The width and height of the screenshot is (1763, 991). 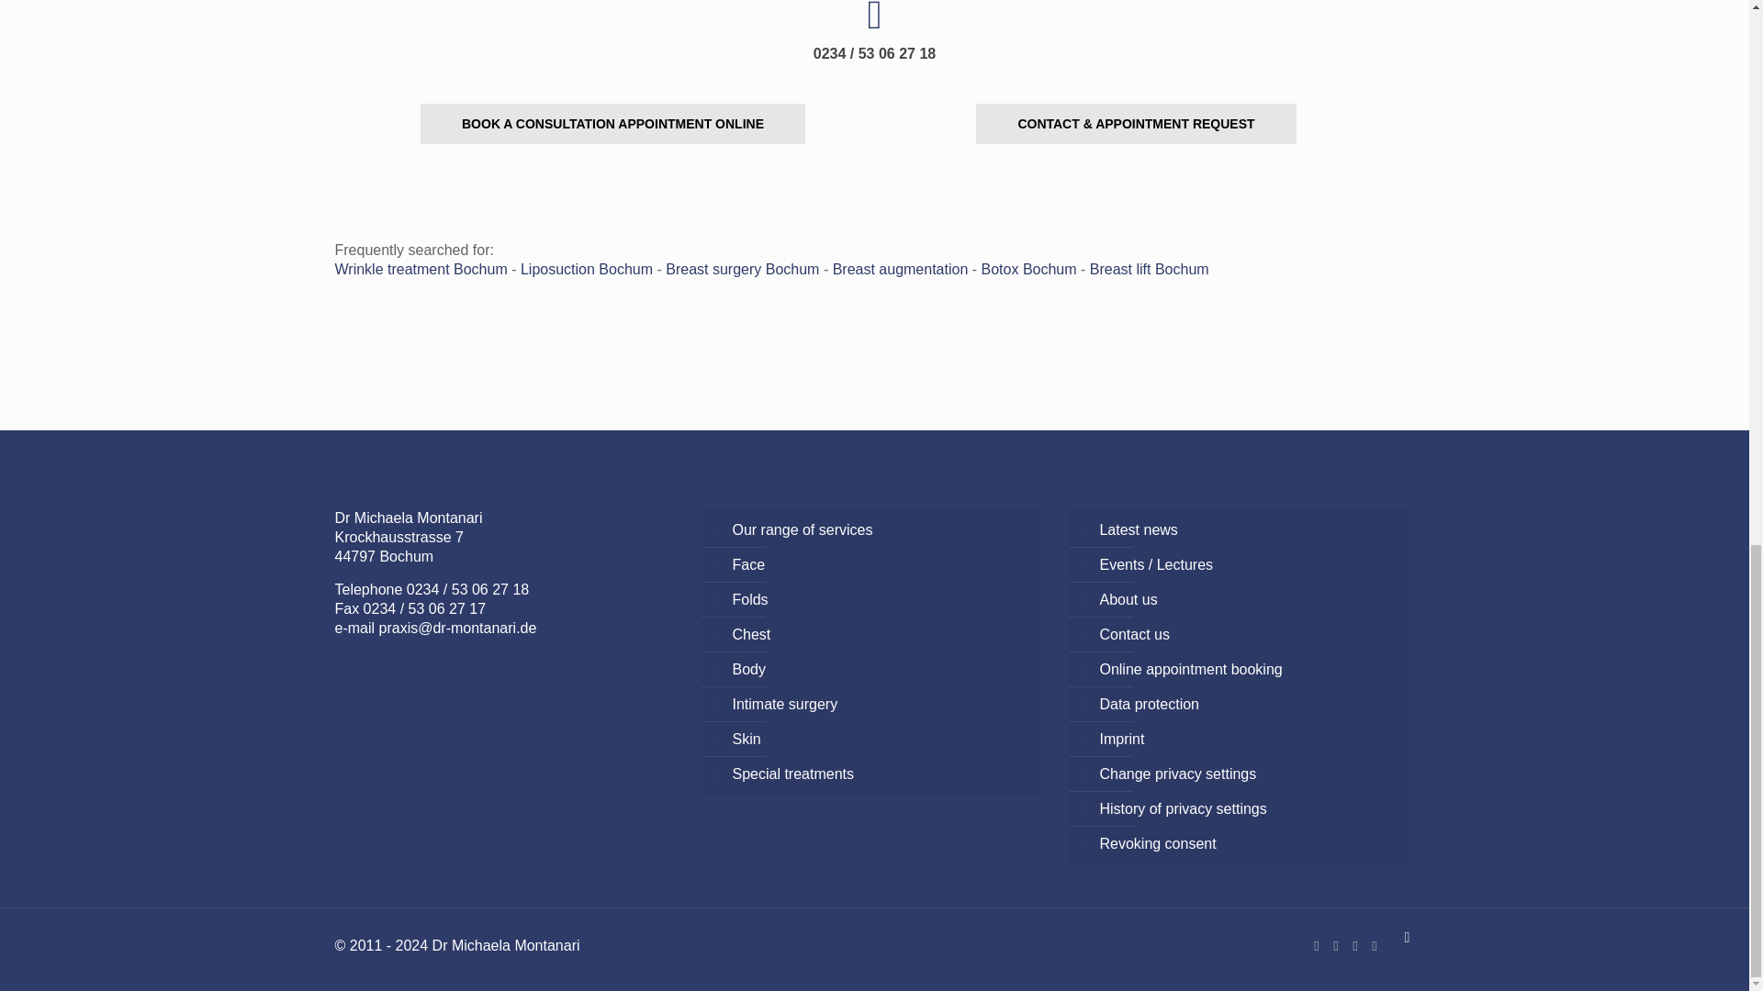 What do you see at coordinates (586, 270) in the screenshot?
I see `Liposuction Bochum` at bounding box center [586, 270].